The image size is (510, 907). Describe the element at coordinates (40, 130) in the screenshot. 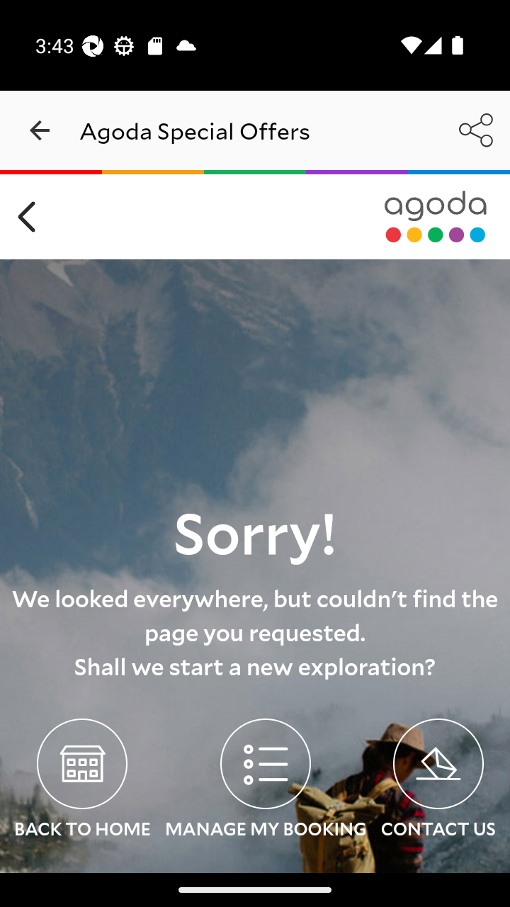

I see `navigation_button` at that location.